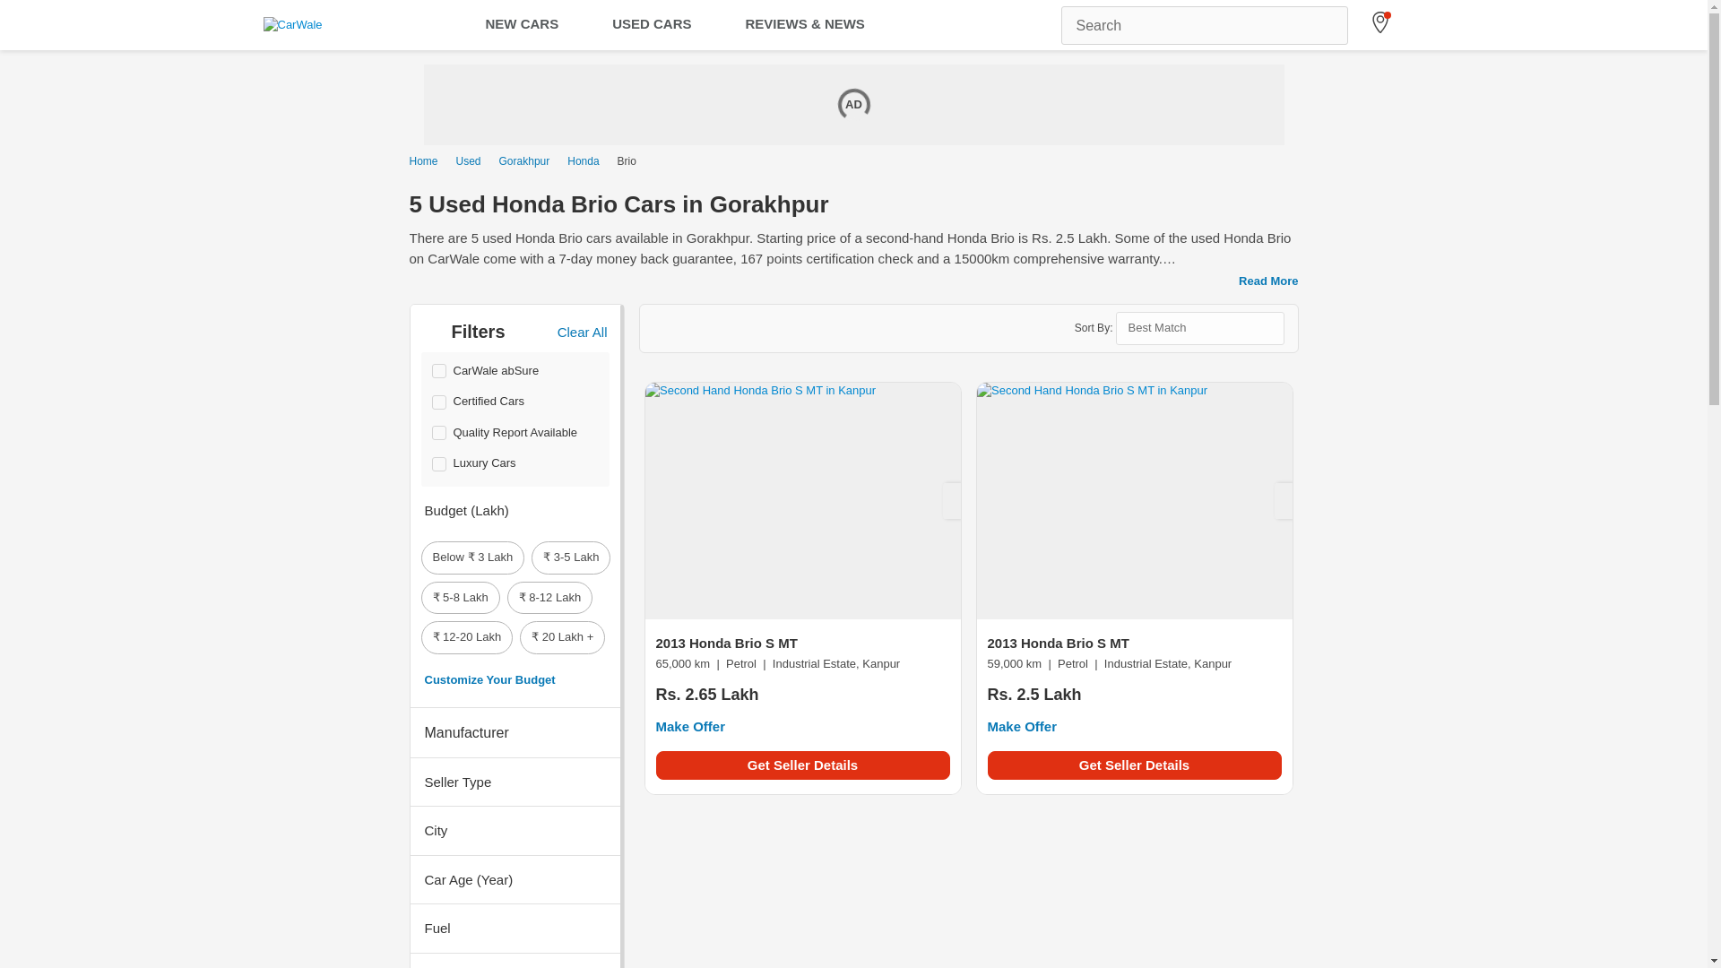 The height and width of the screenshot is (968, 1721). I want to click on Used 2013 Honda Brio in Kanpur, so click(802, 685).